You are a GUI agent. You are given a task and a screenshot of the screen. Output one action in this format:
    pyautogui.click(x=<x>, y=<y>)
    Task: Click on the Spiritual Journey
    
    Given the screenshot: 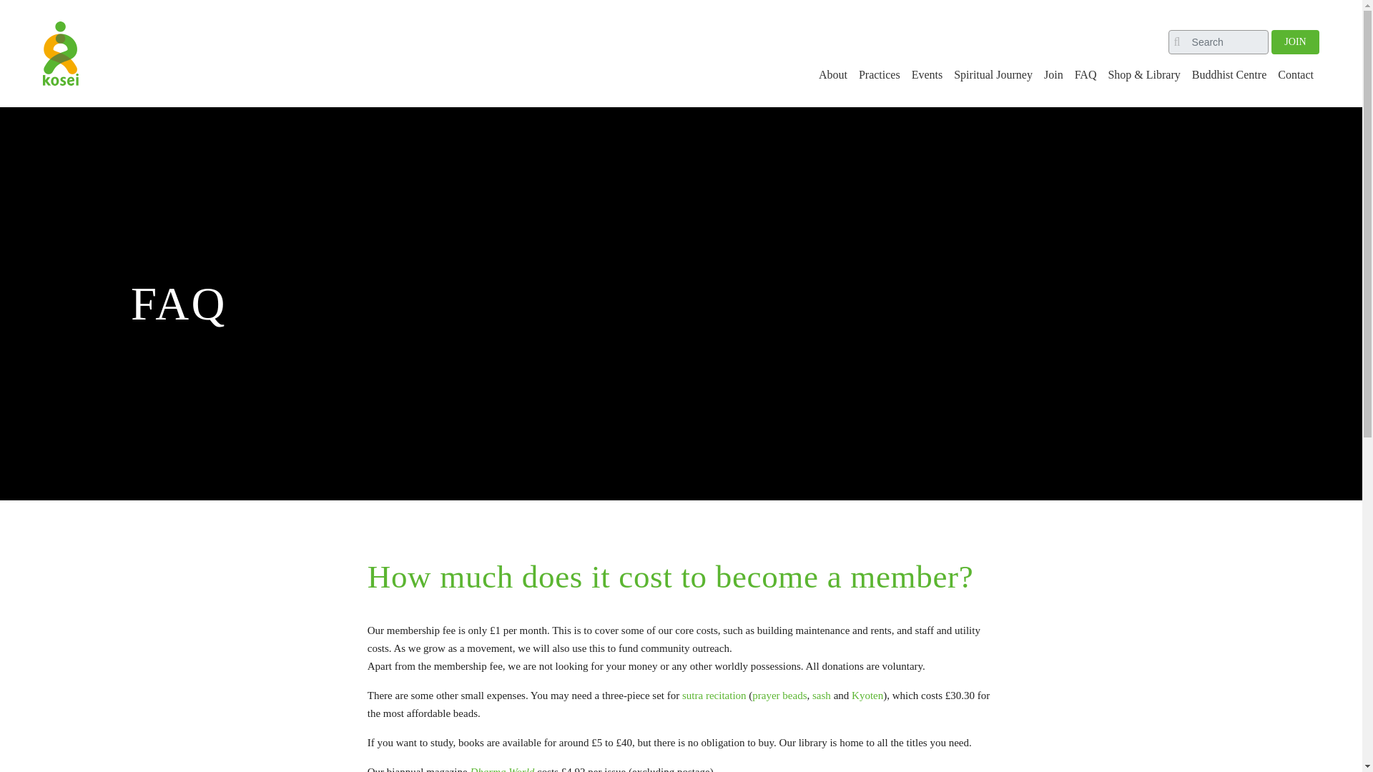 What is the action you would take?
    pyautogui.click(x=993, y=75)
    